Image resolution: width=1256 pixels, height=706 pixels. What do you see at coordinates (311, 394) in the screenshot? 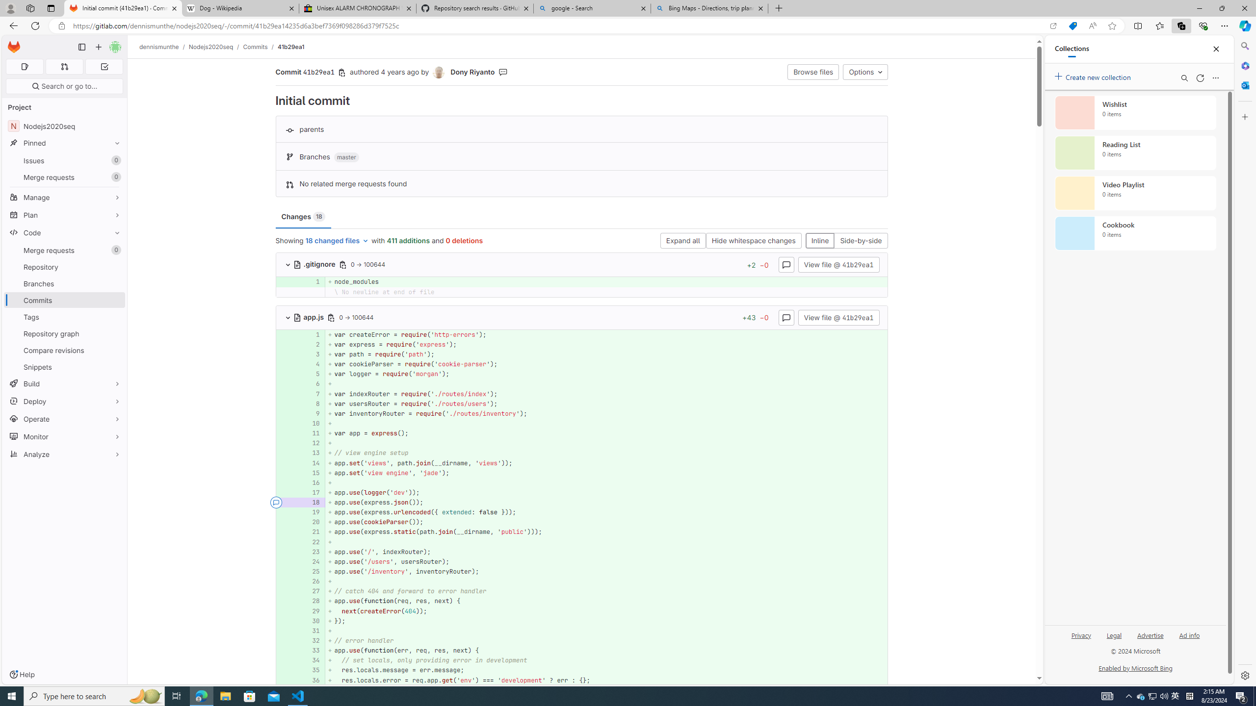
I see `7` at bounding box center [311, 394].